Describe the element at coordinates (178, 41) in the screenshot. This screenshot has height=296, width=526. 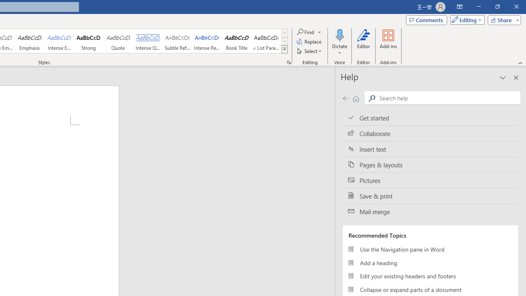
I see `Subtle Reference` at that location.